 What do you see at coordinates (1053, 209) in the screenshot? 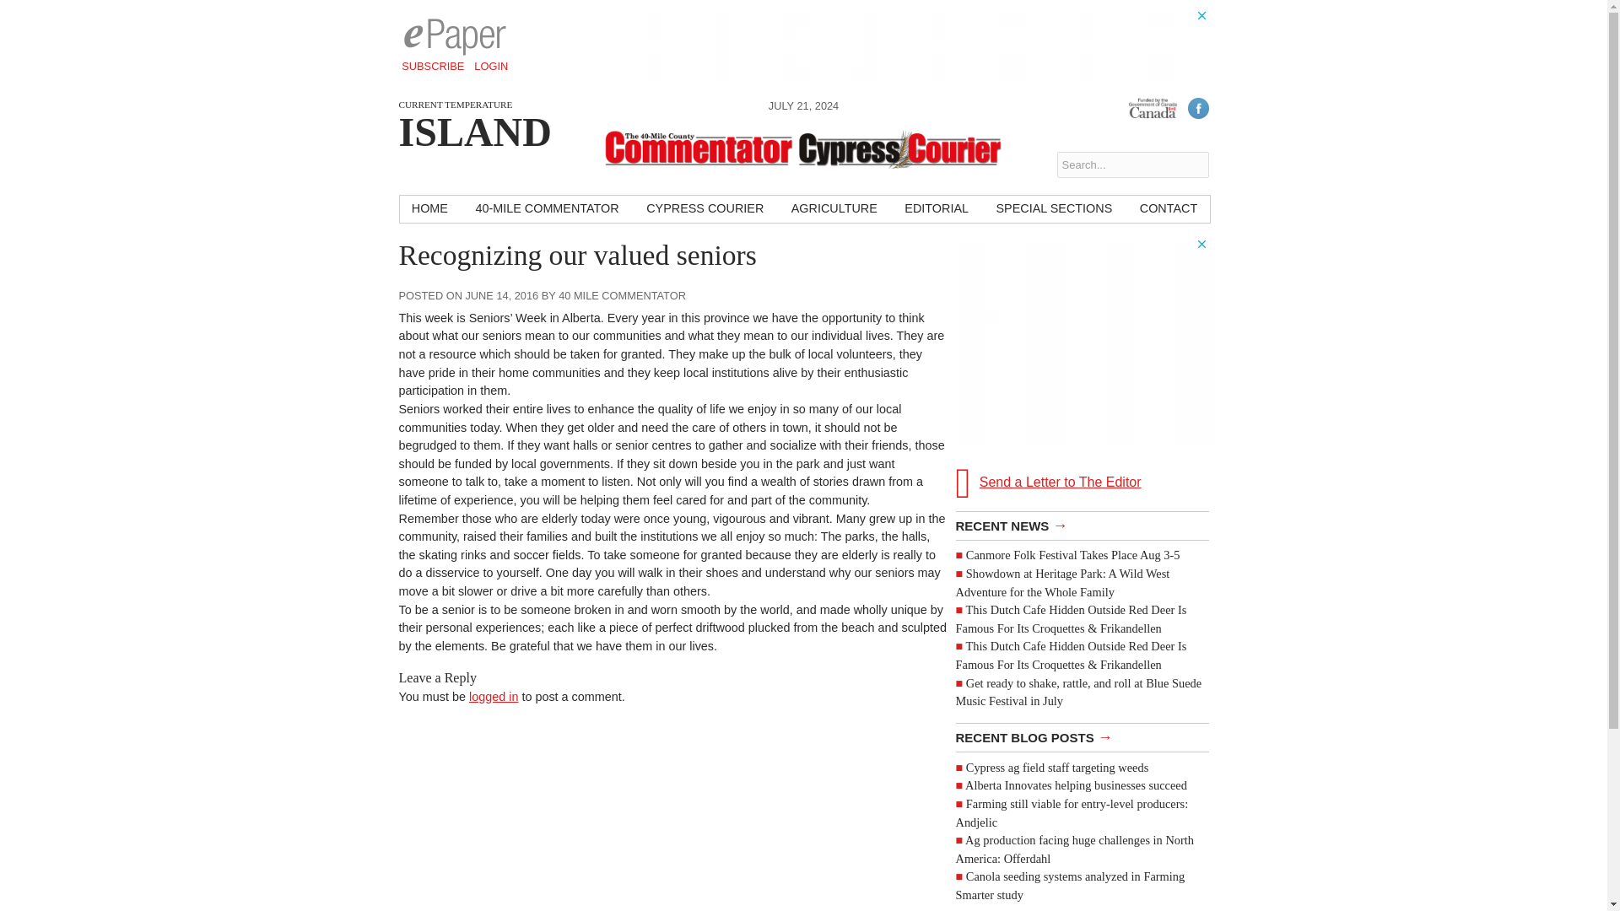
I see `SPECIAL SECTIONS` at bounding box center [1053, 209].